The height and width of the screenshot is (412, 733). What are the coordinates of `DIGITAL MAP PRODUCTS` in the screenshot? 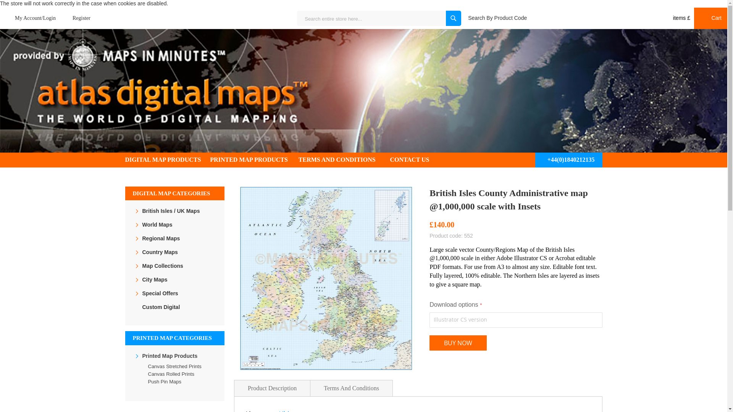 It's located at (168, 159).